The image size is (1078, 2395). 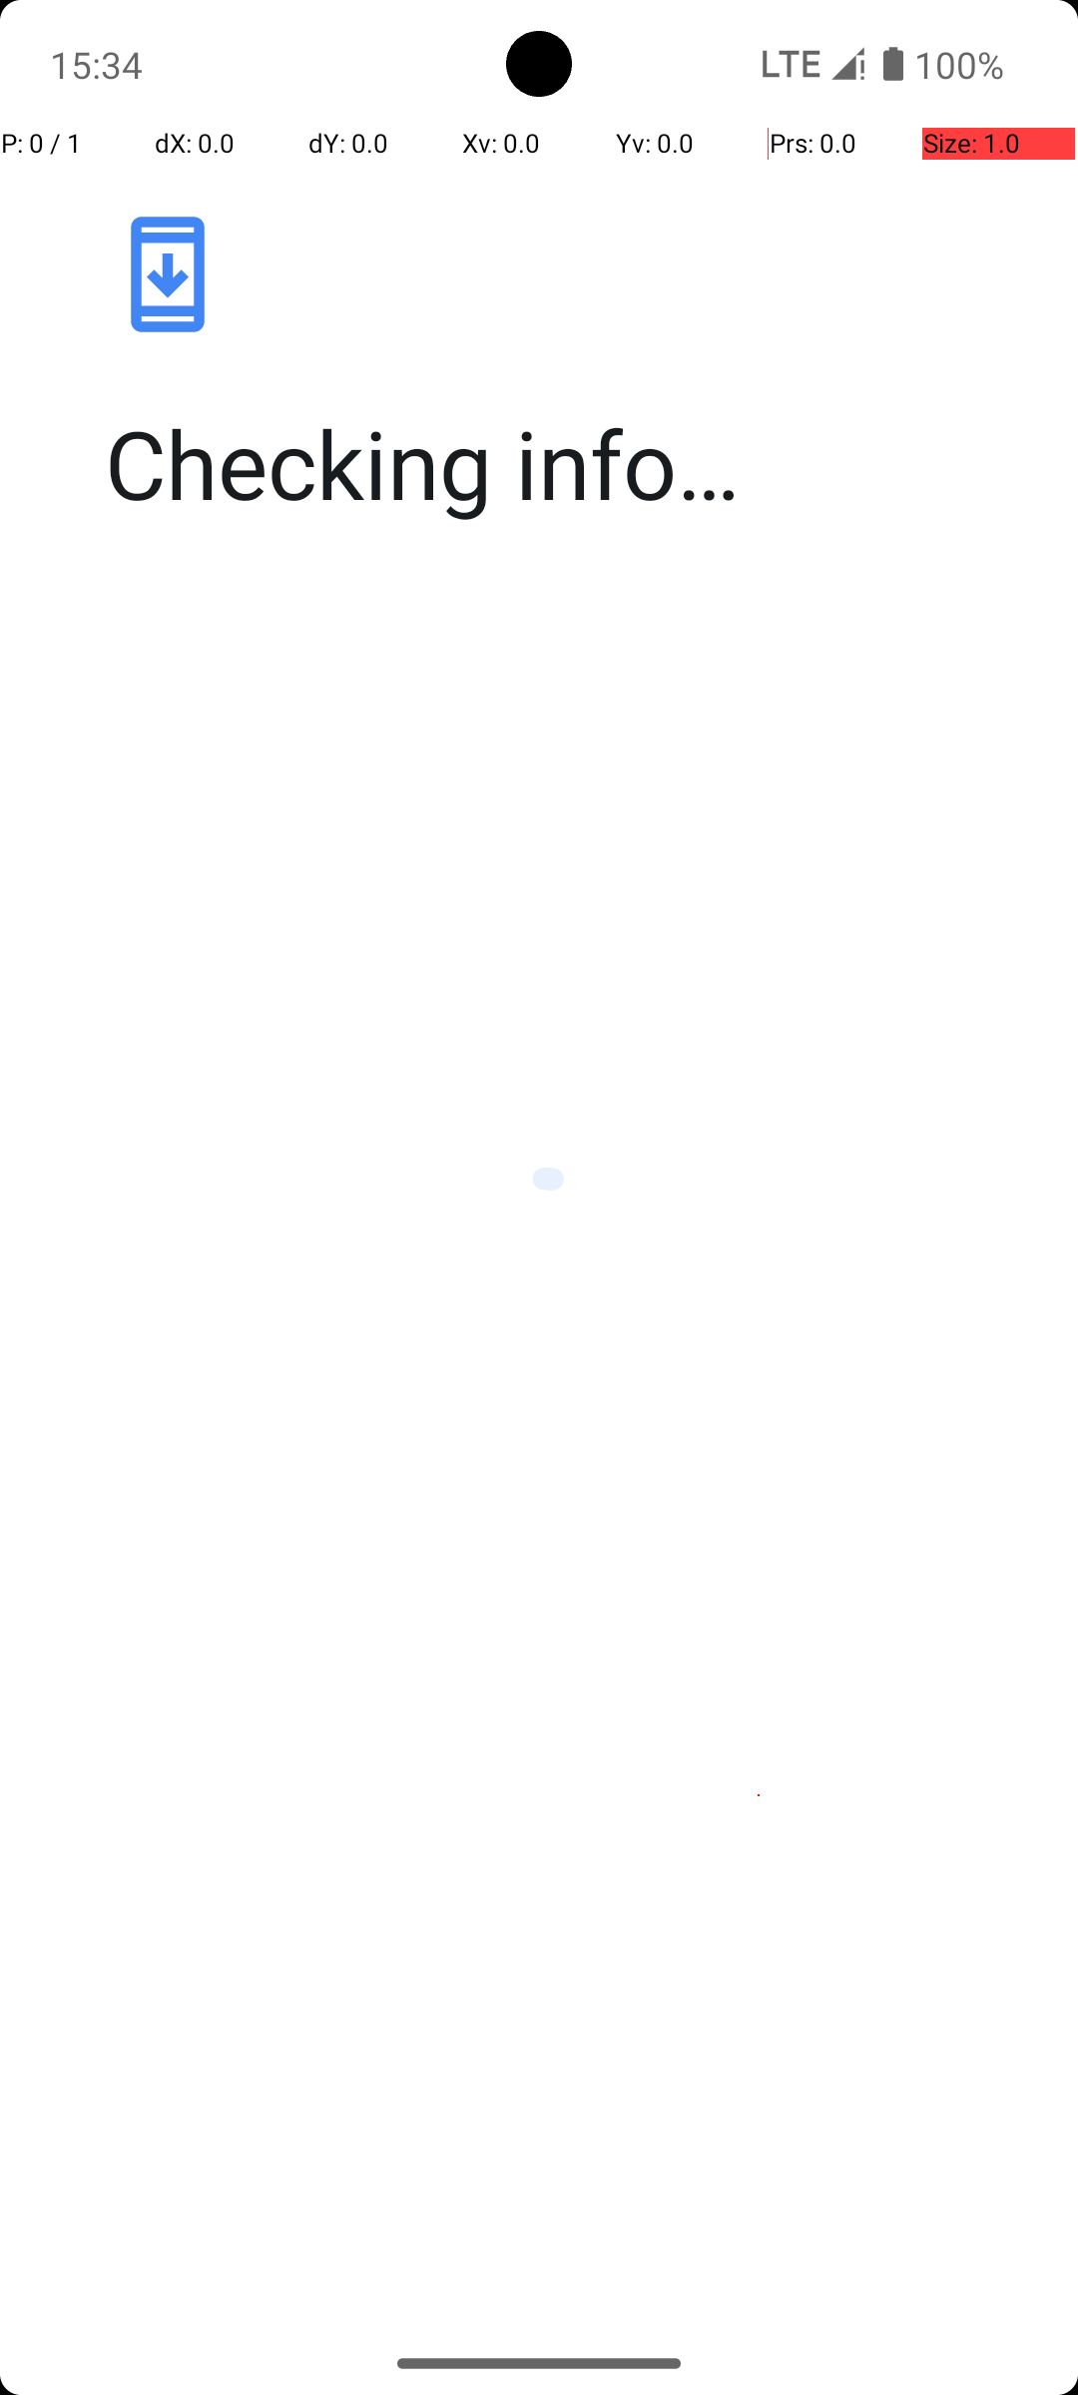 I want to click on Checking info…, so click(x=560, y=463).